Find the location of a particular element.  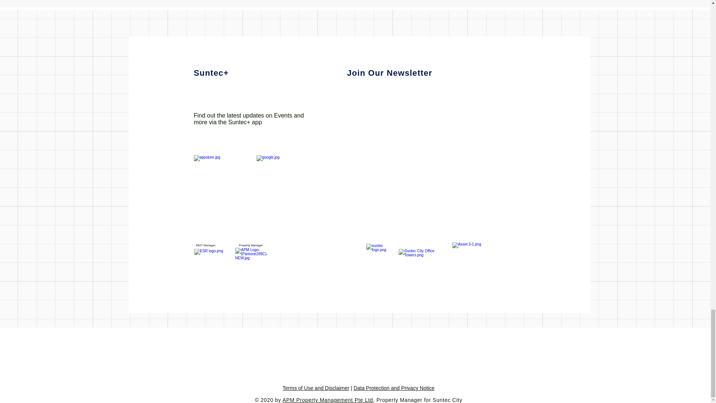

Terms of Use and Disclaimer is located at coordinates (316, 388).